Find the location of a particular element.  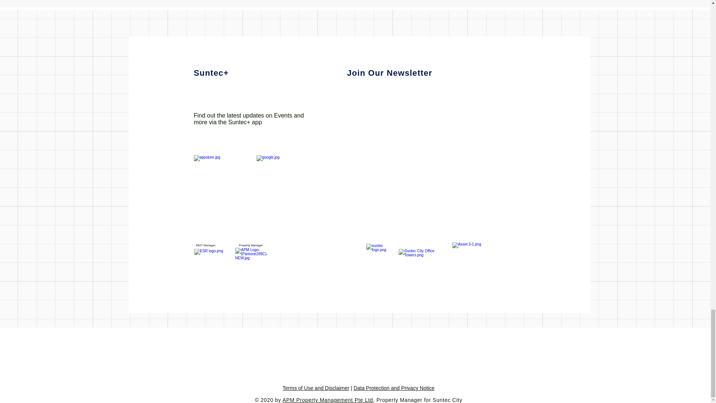

Terms of Use and Disclaimer is located at coordinates (316, 388).